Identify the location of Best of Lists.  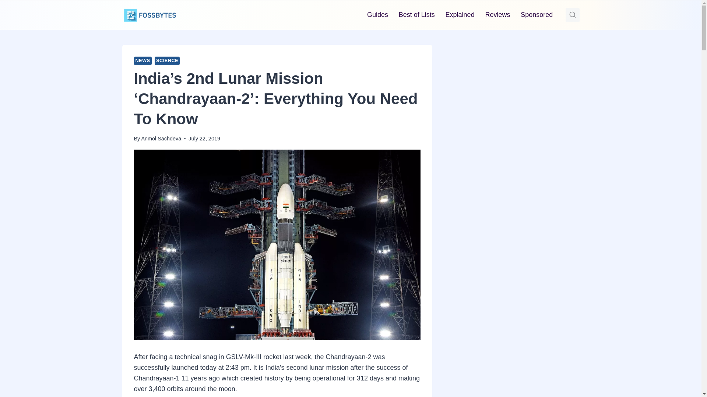
(416, 15).